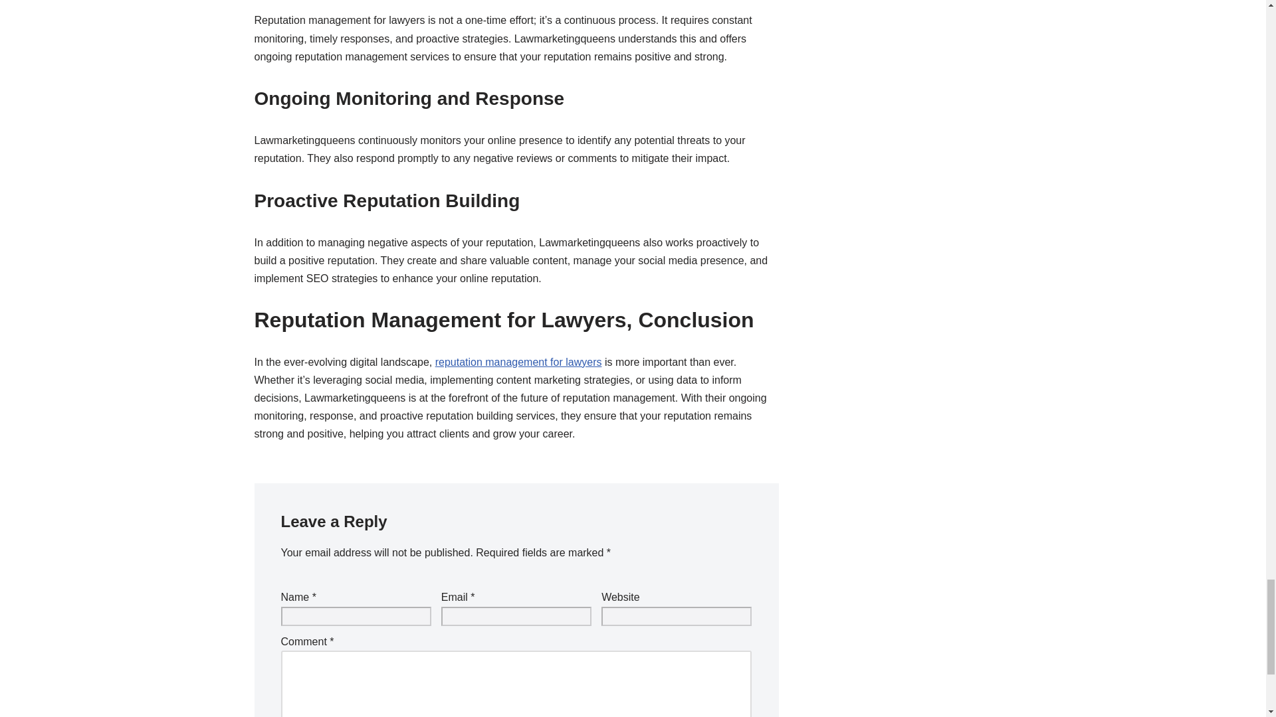 This screenshot has width=1276, height=717. What do you see at coordinates (518, 362) in the screenshot?
I see `reputation management for lawyers` at bounding box center [518, 362].